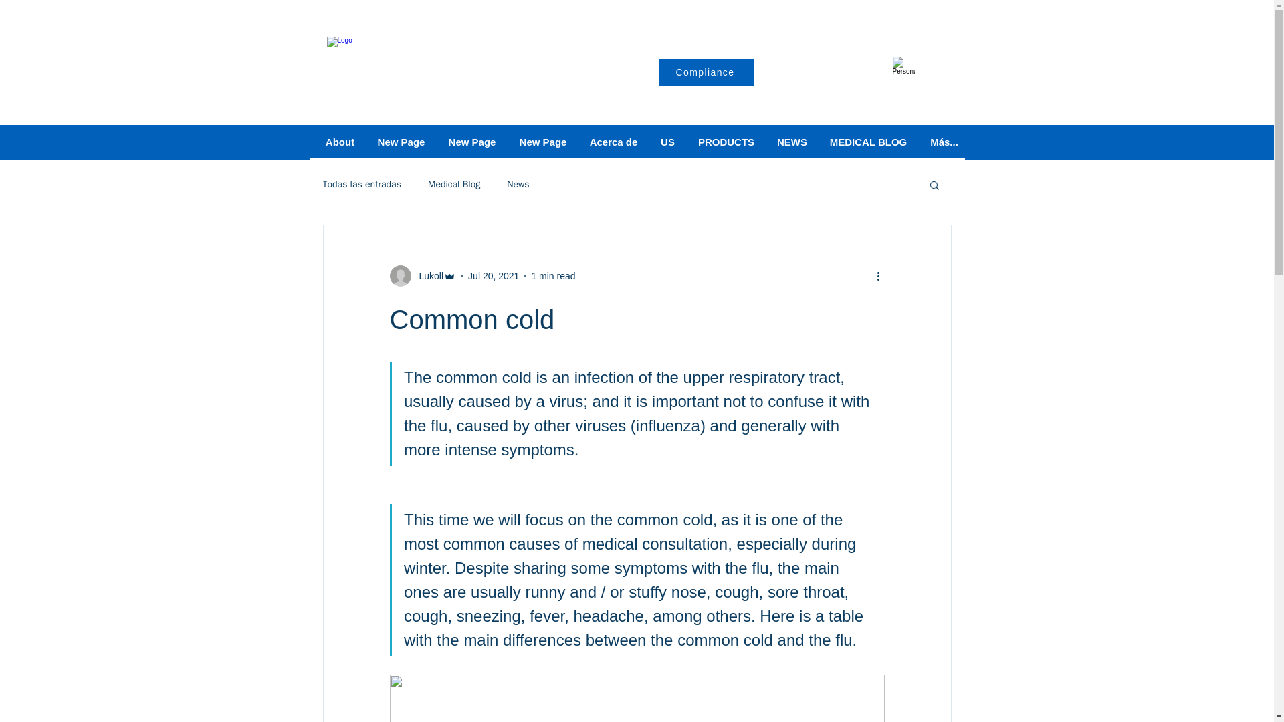 This screenshot has height=722, width=1284. What do you see at coordinates (400, 142) in the screenshot?
I see `New Page` at bounding box center [400, 142].